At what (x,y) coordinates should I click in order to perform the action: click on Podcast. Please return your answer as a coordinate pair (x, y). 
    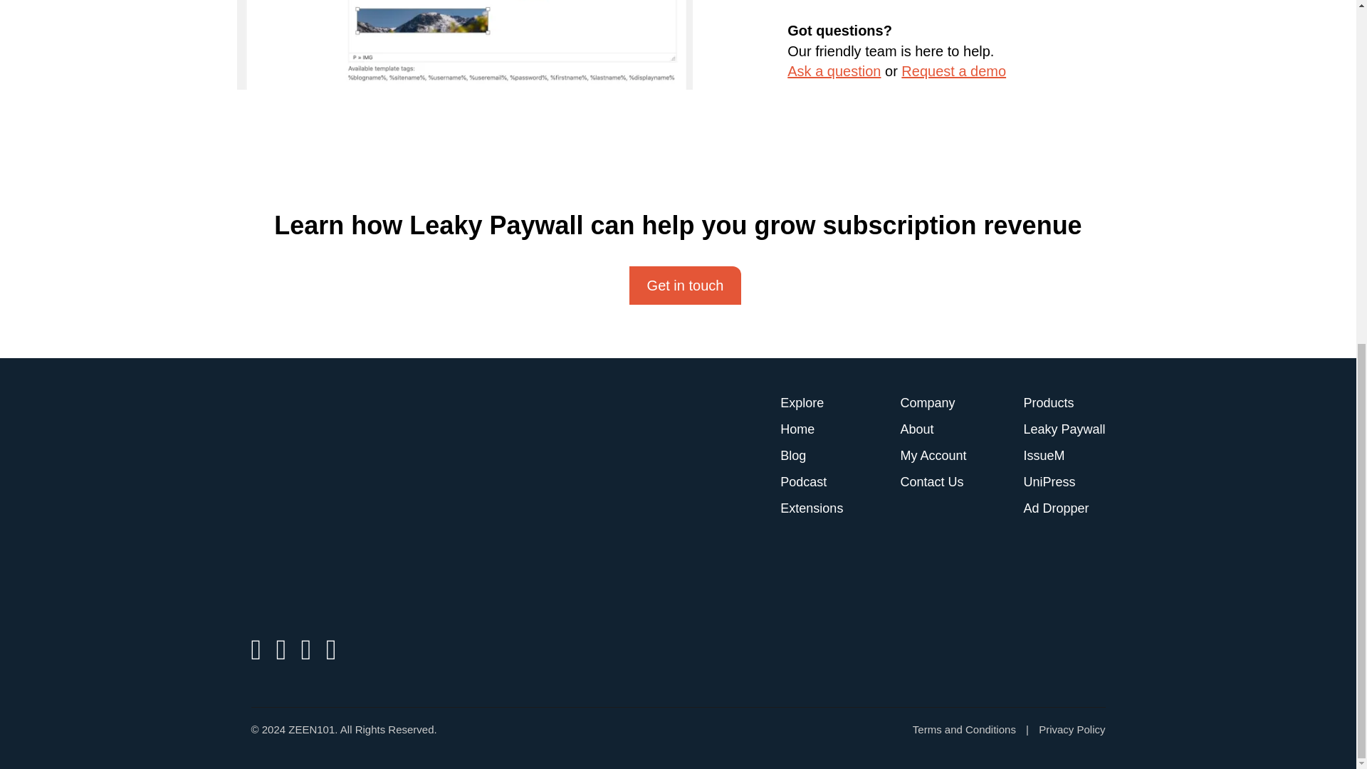
    Looking at the image, I should click on (803, 481).